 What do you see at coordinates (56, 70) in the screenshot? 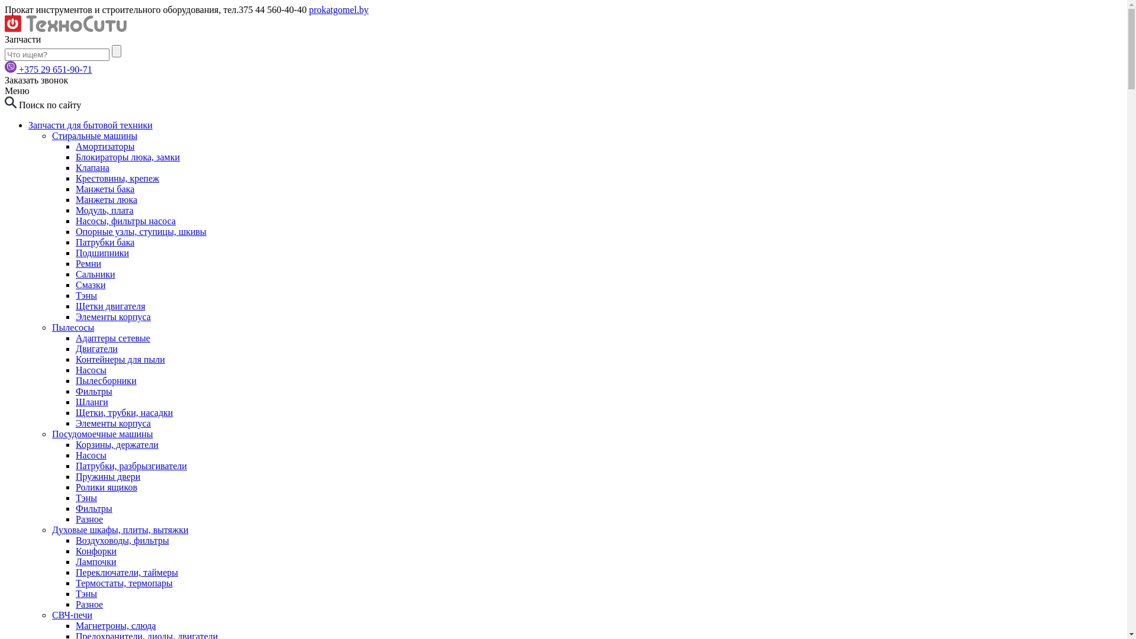
I see `+375 29 651-90-71` at bounding box center [56, 70].